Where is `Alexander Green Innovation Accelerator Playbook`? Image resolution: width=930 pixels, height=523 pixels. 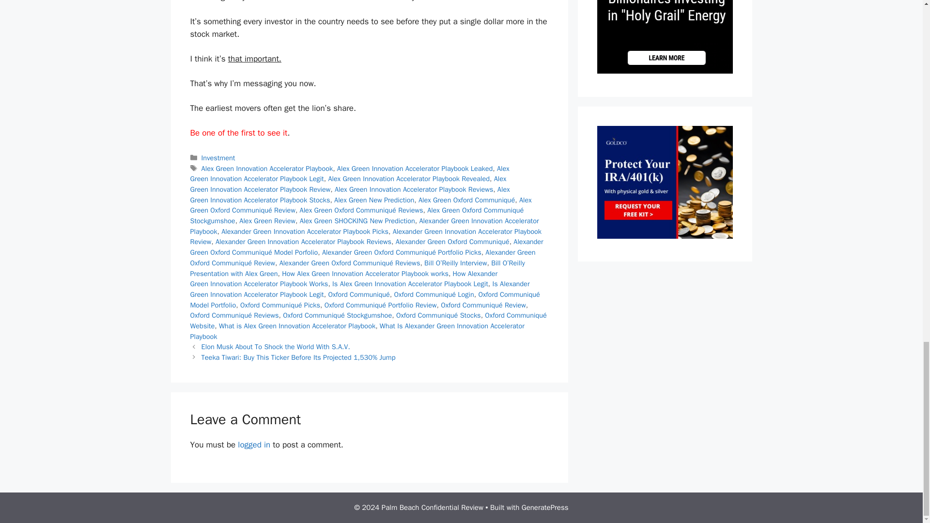 Alexander Green Innovation Accelerator Playbook is located at coordinates (364, 226).